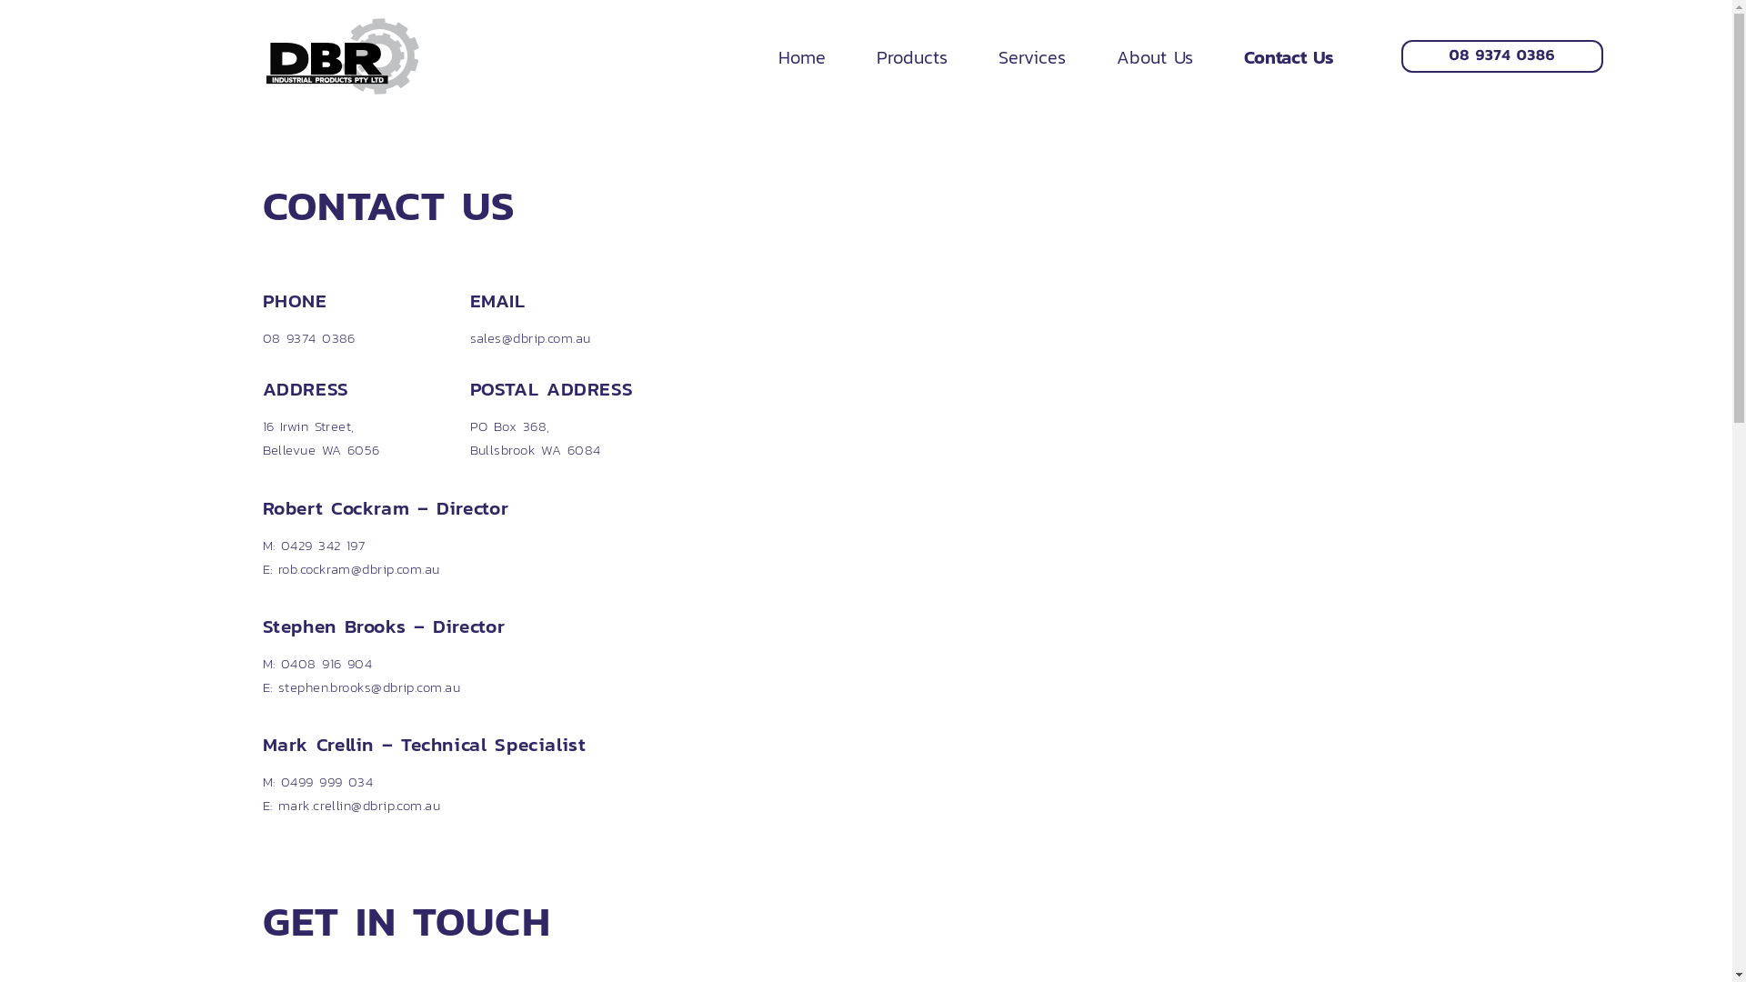  I want to click on 0408 916 904, so click(326, 663).